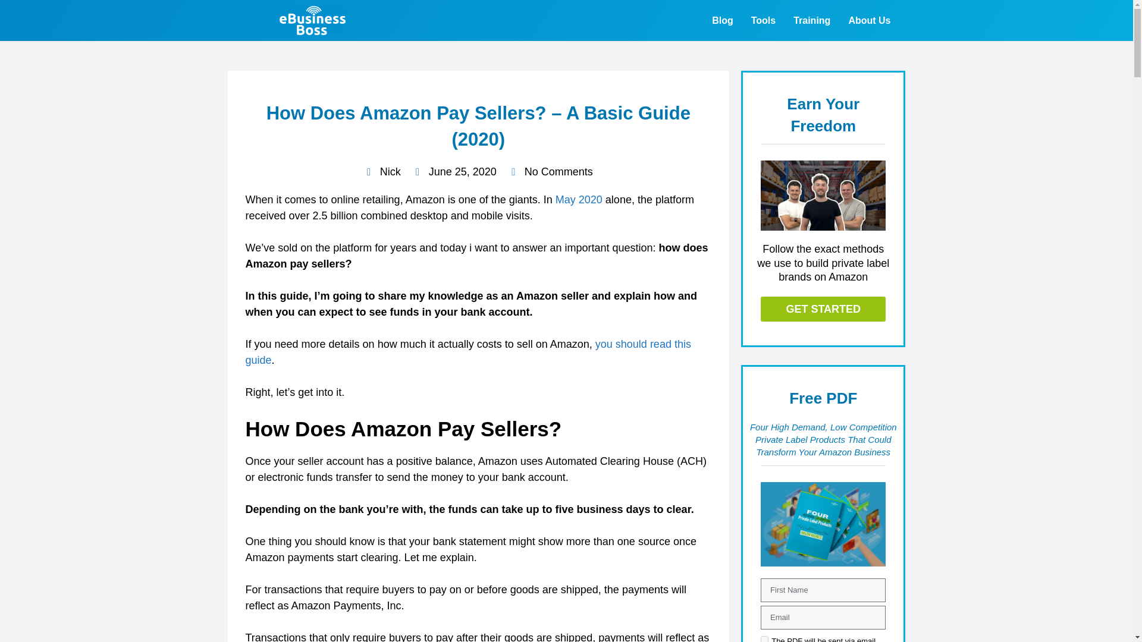 The width and height of the screenshot is (1142, 642). Describe the element at coordinates (550, 172) in the screenshot. I see `No Comments` at that location.